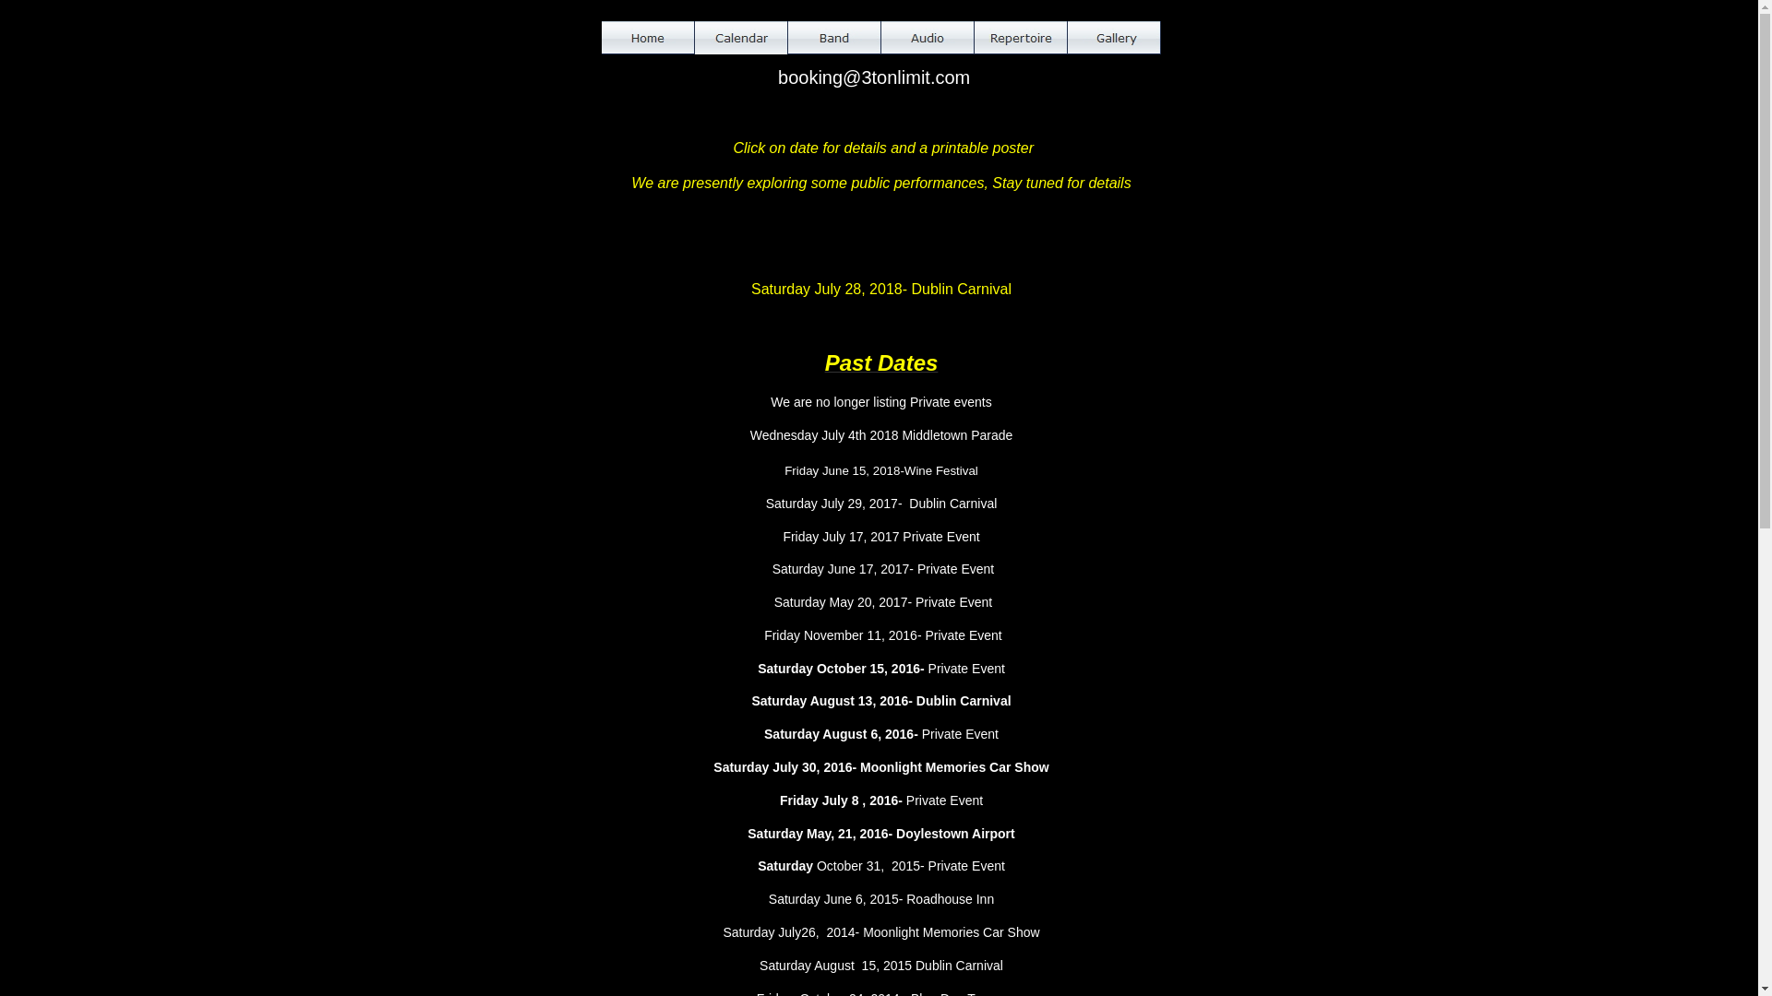 The width and height of the screenshot is (1772, 996). I want to click on Audio, so click(927, 38).